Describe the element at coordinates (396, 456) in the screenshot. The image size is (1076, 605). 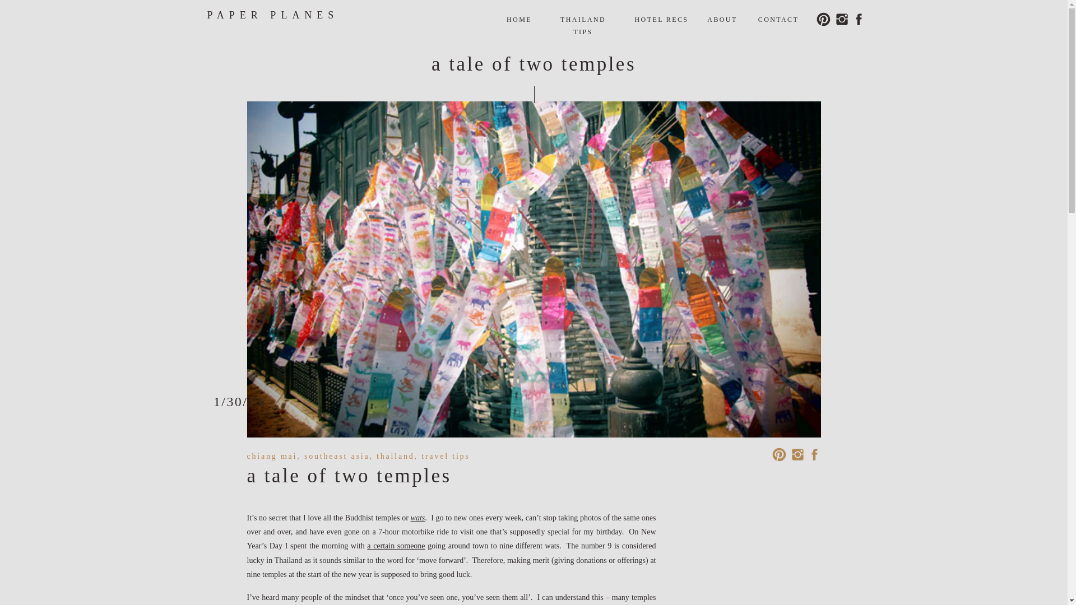
I see `thailand` at that location.